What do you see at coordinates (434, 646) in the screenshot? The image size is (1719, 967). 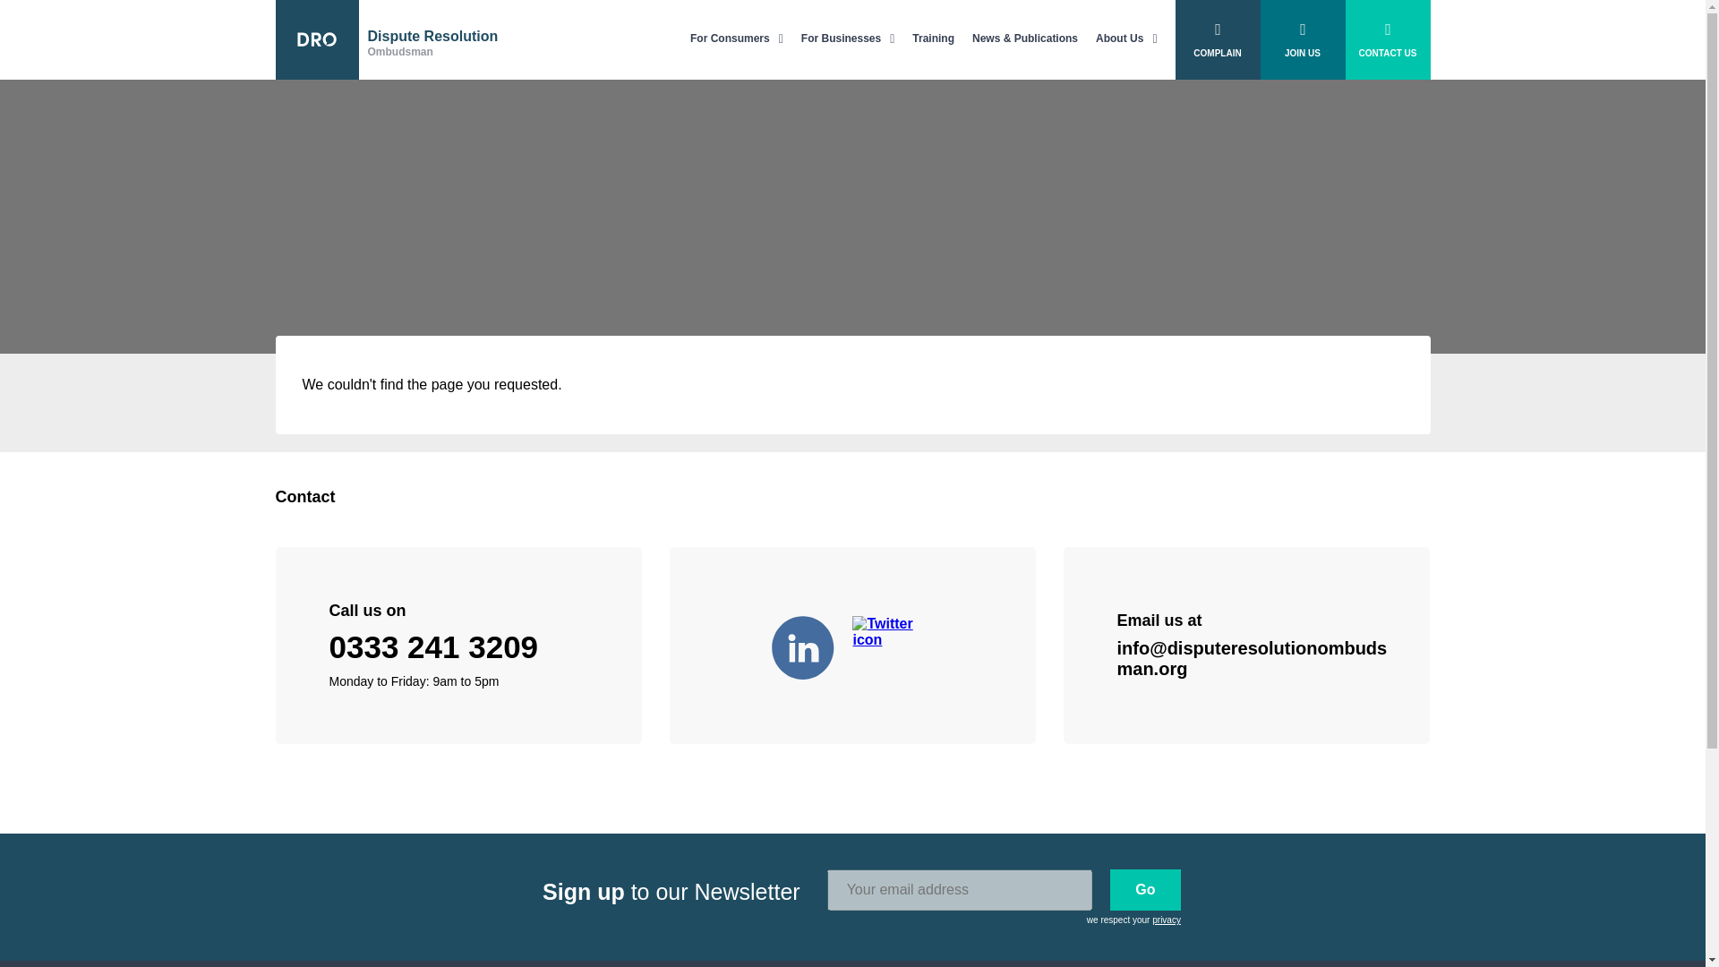 I see `0333 241 3209` at bounding box center [434, 646].